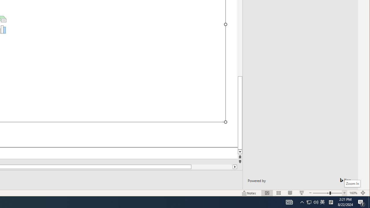 This screenshot has height=208, width=370. What do you see at coordinates (312, 202) in the screenshot?
I see `Line down` at bounding box center [312, 202].